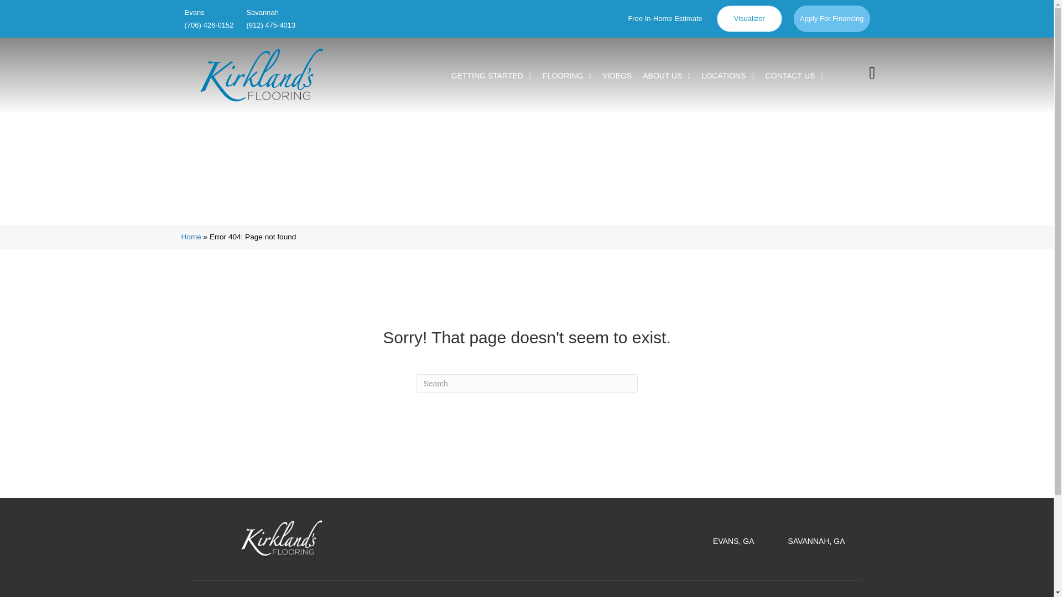  I want to click on FLOORING, so click(567, 75).